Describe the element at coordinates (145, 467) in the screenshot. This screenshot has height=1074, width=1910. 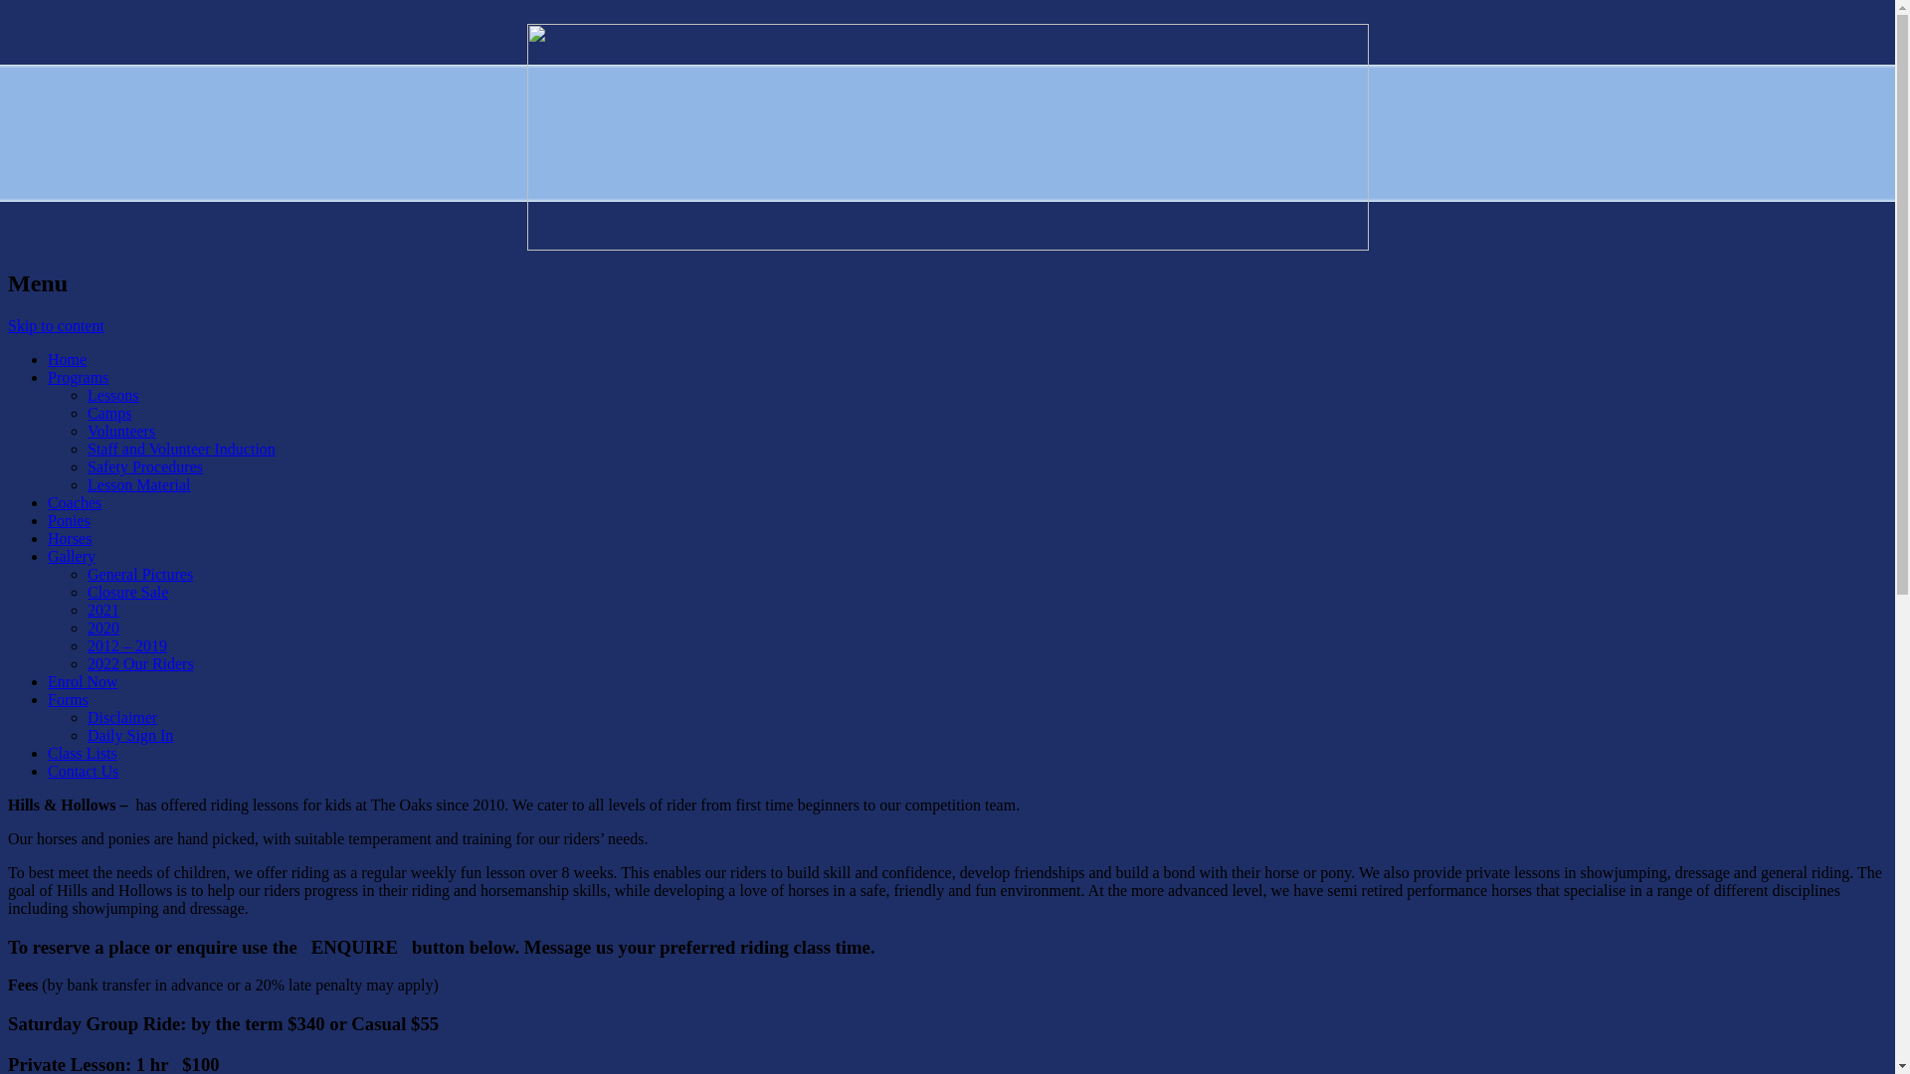
I see `Safety Procedures` at that location.